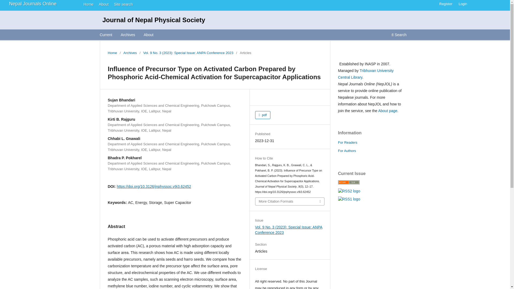 This screenshot has width=514, height=289. What do you see at coordinates (33, 4) in the screenshot?
I see `Nepal Journals Online` at bounding box center [33, 4].